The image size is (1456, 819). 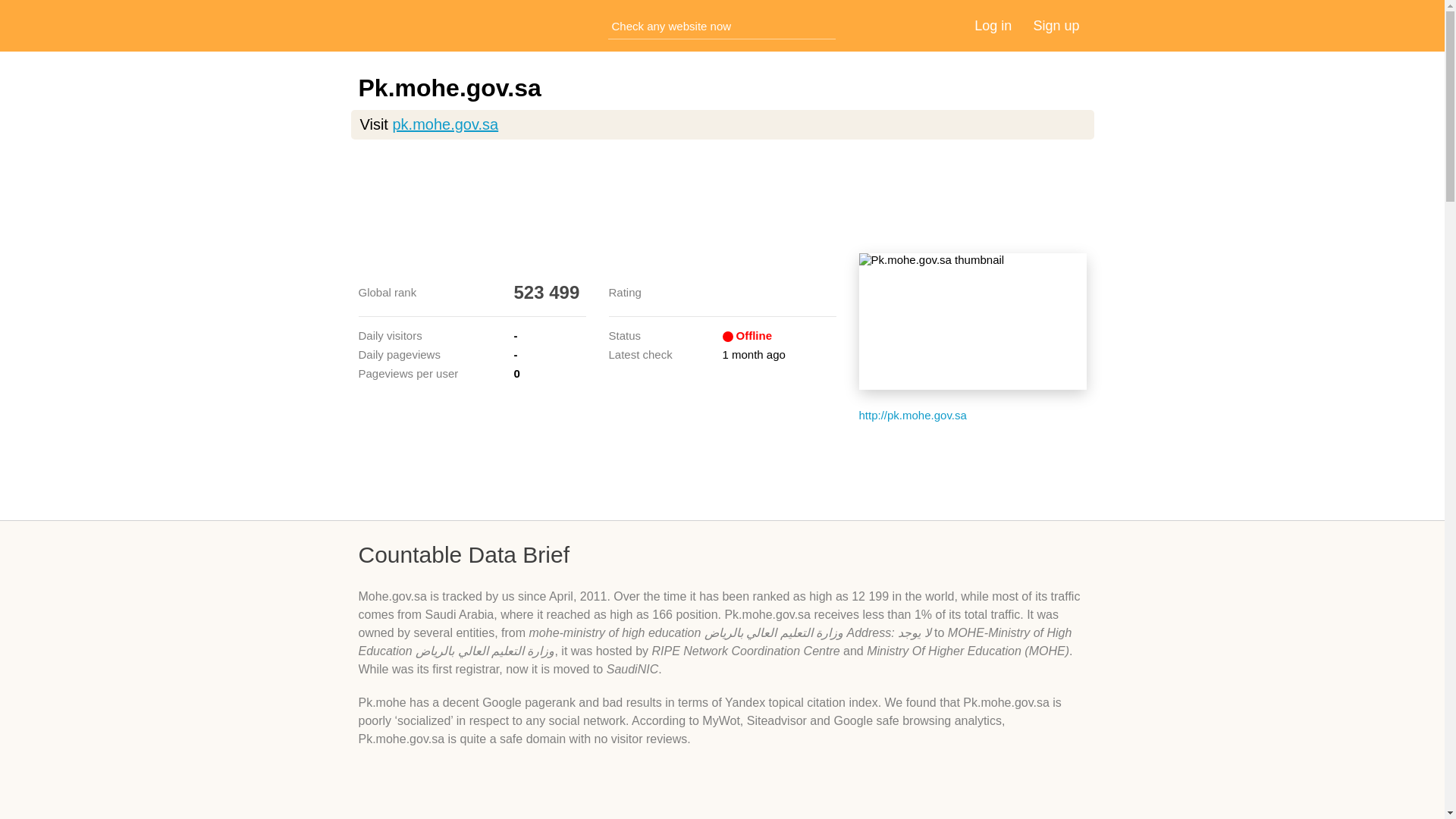 I want to click on pk.mohe.gov.sa, so click(x=444, y=124).